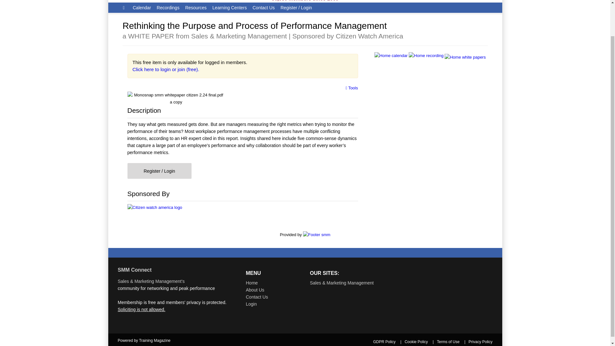  What do you see at coordinates (352, 88) in the screenshot?
I see `Tools` at bounding box center [352, 88].